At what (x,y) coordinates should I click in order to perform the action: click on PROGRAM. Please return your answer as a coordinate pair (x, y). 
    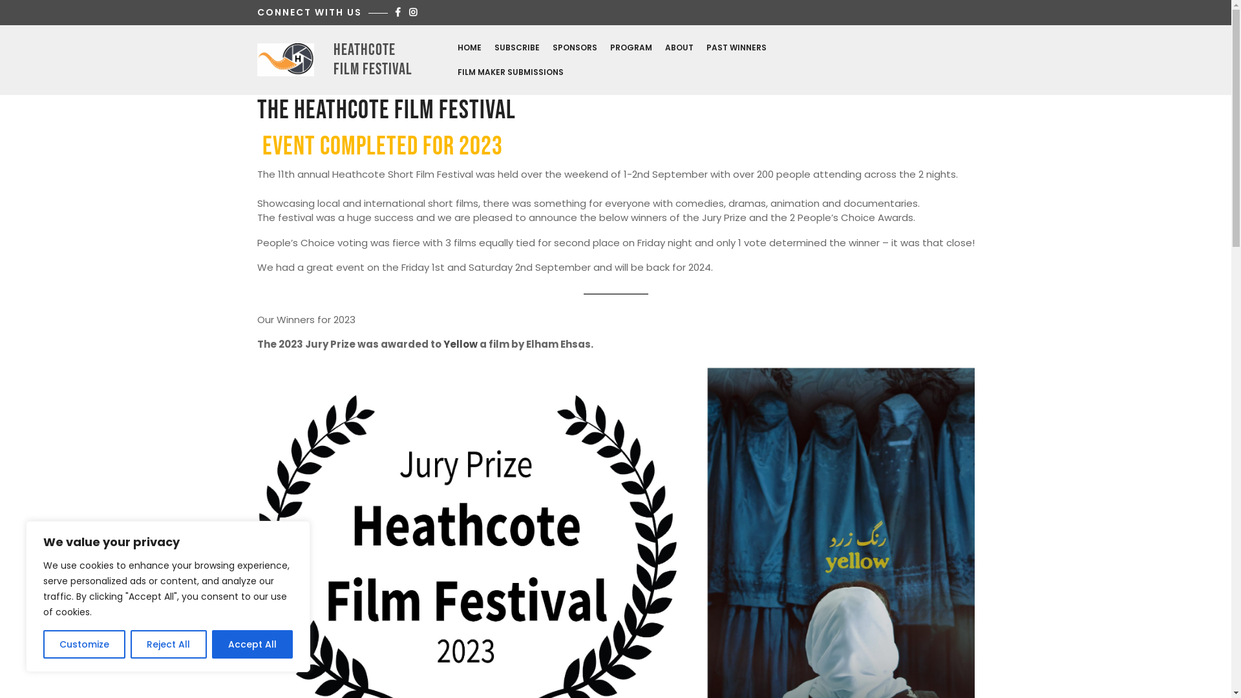
    Looking at the image, I should click on (631, 47).